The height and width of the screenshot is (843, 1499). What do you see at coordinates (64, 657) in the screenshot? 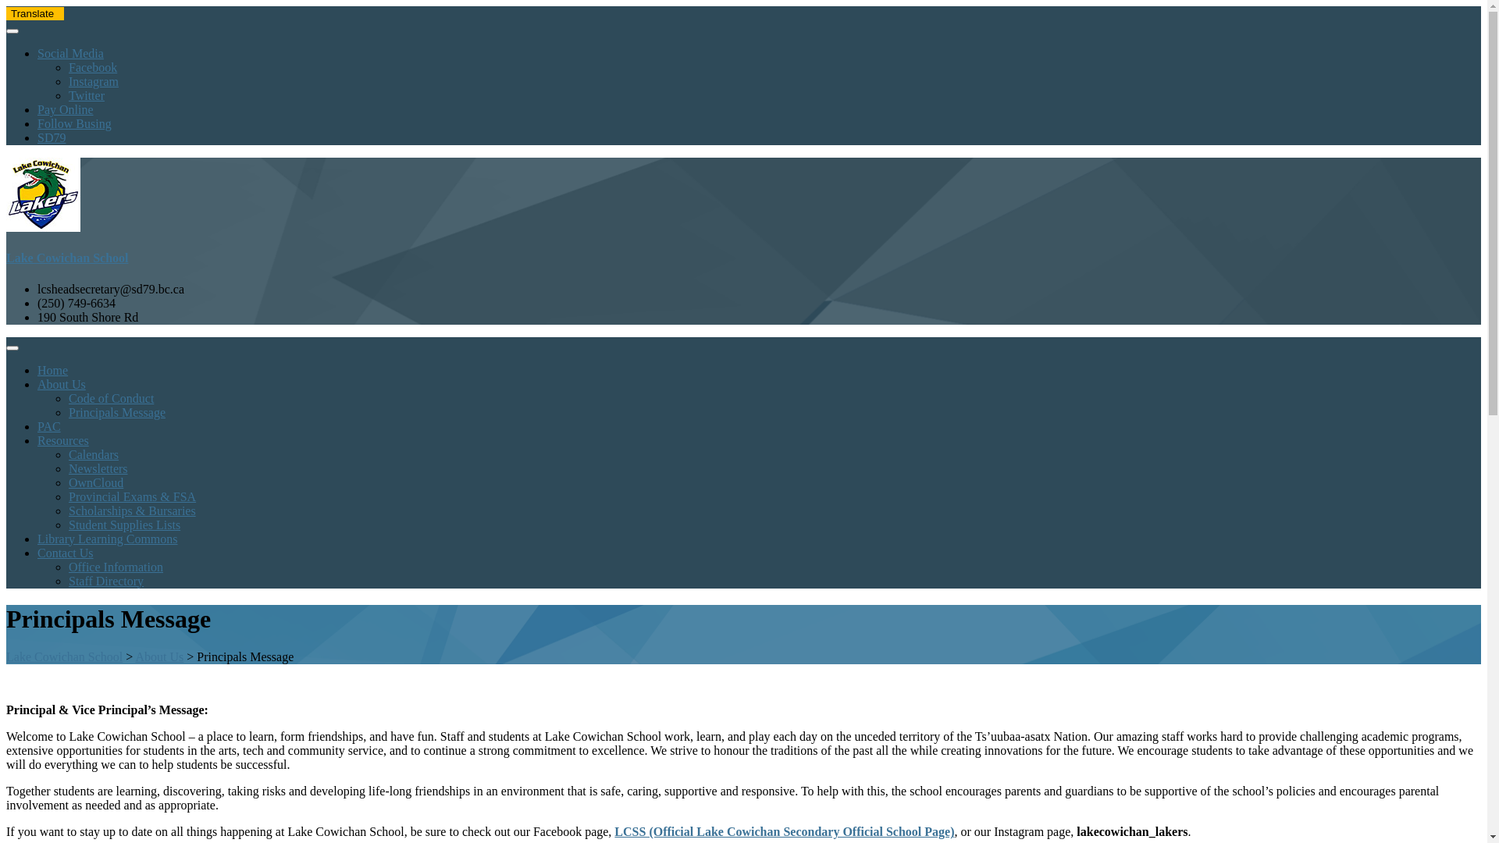
I see `Lake Cowichan School` at bounding box center [64, 657].